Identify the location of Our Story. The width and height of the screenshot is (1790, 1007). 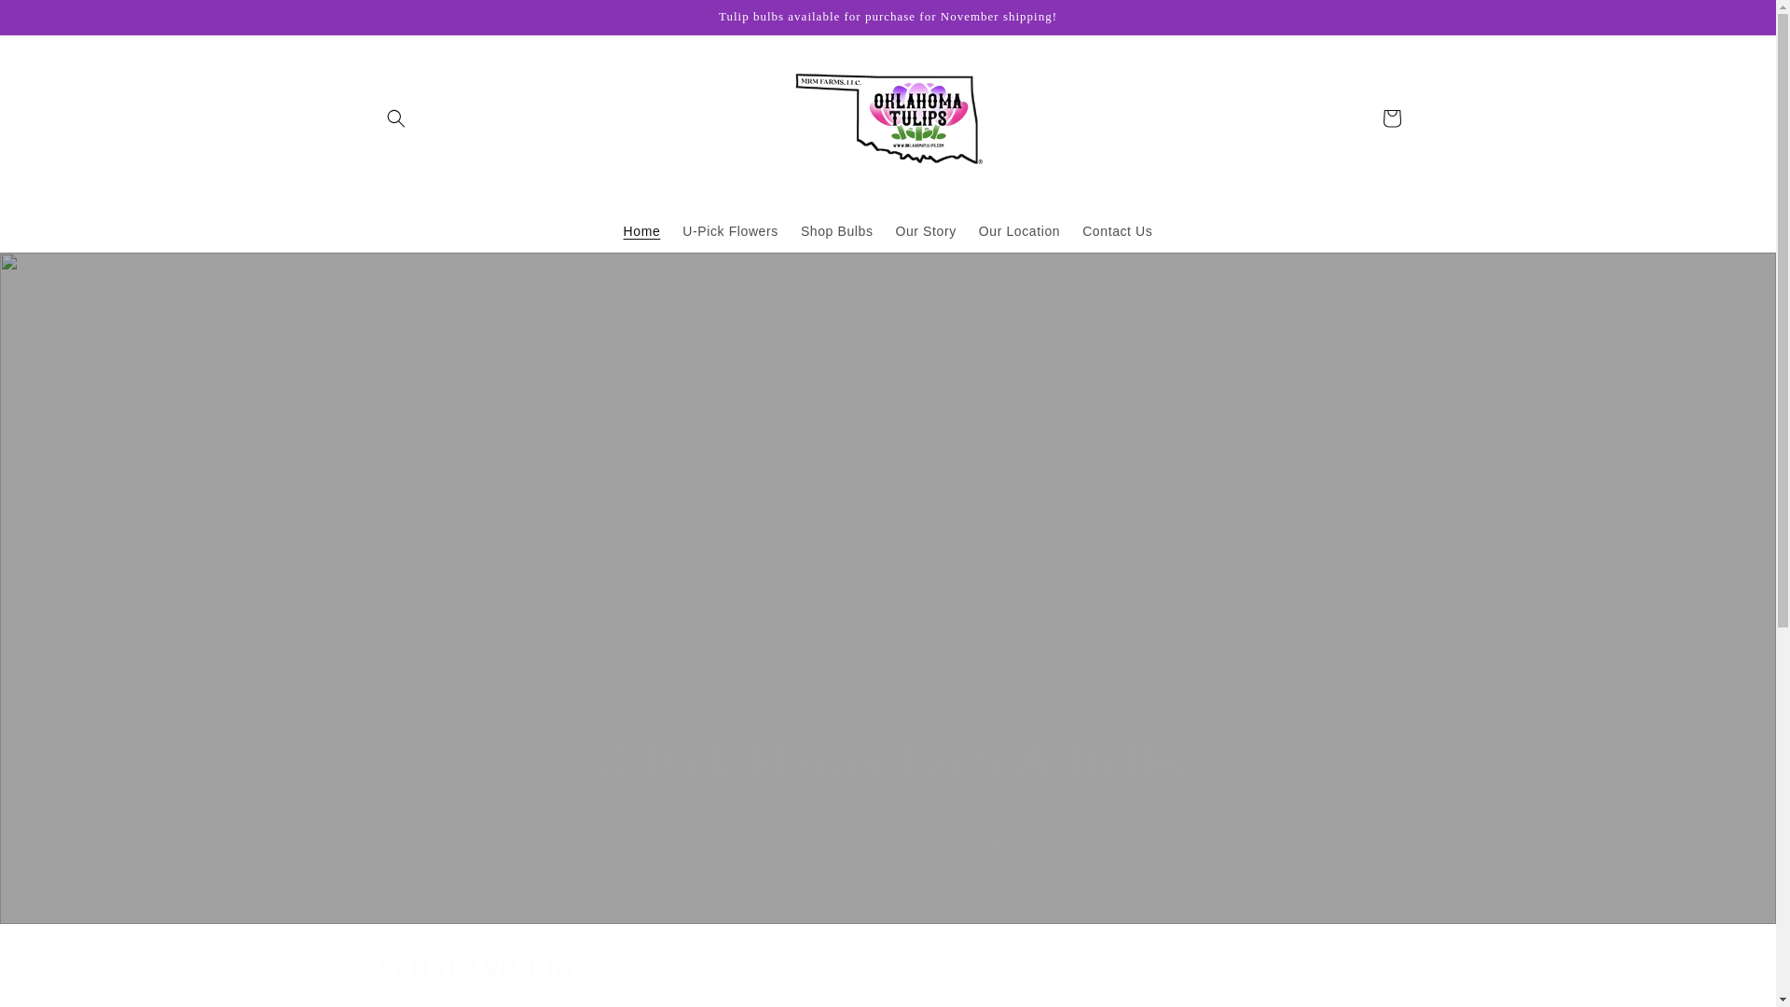
(925, 230).